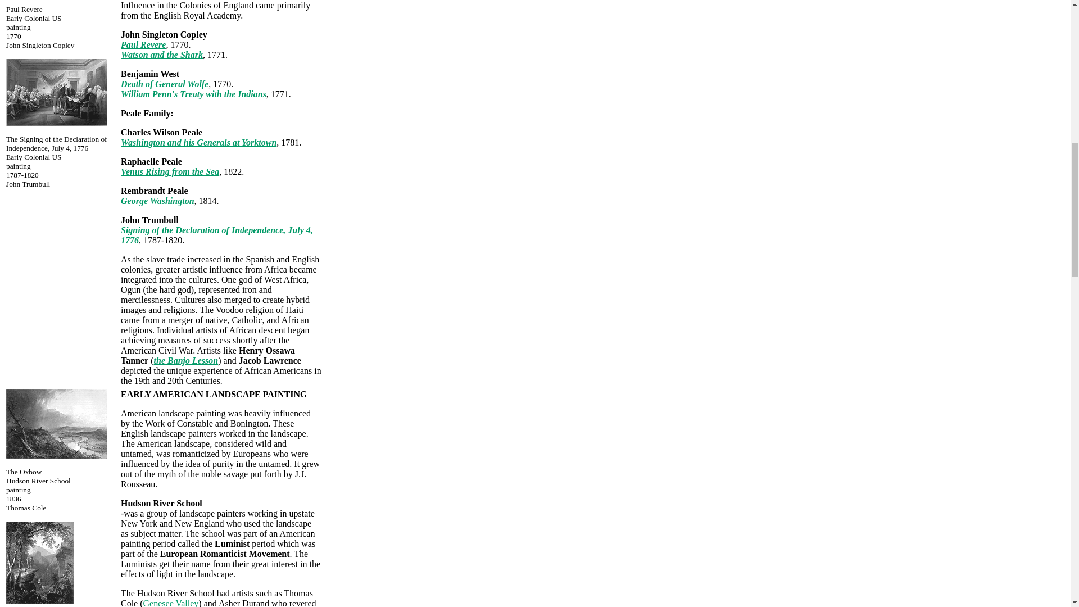 The width and height of the screenshot is (1079, 607). What do you see at coordinates (56, 123) in the screenshot?
I see `John Trumbull, Signing of the Declaration of Independence` at bounding box center [56, 123].